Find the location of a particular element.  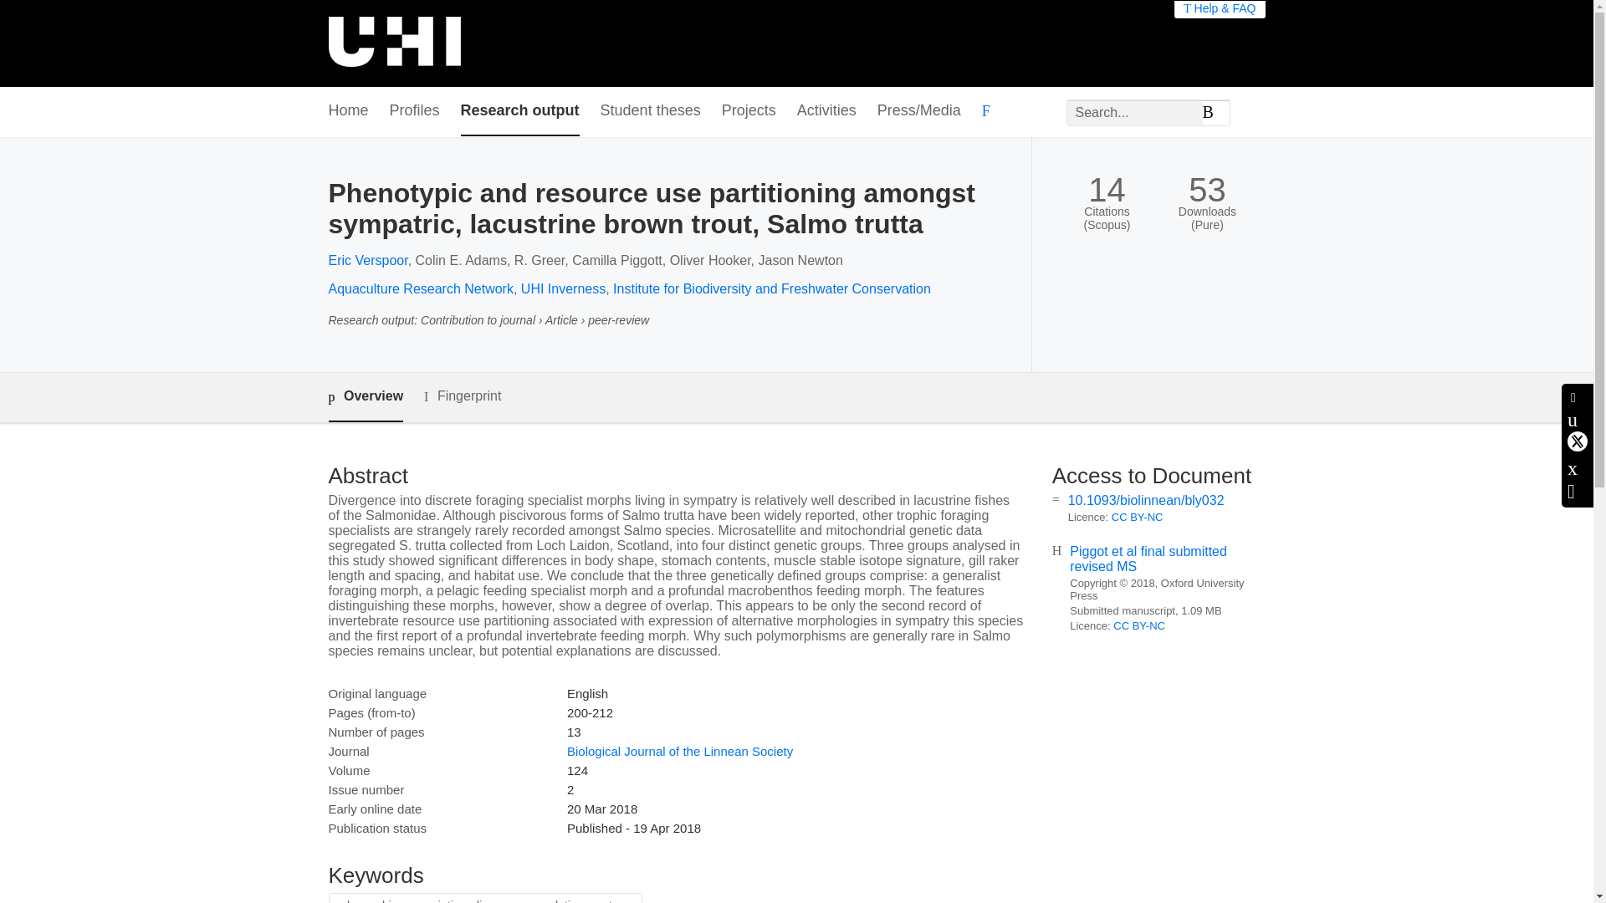

Activities is located at coordinates (826, 111).